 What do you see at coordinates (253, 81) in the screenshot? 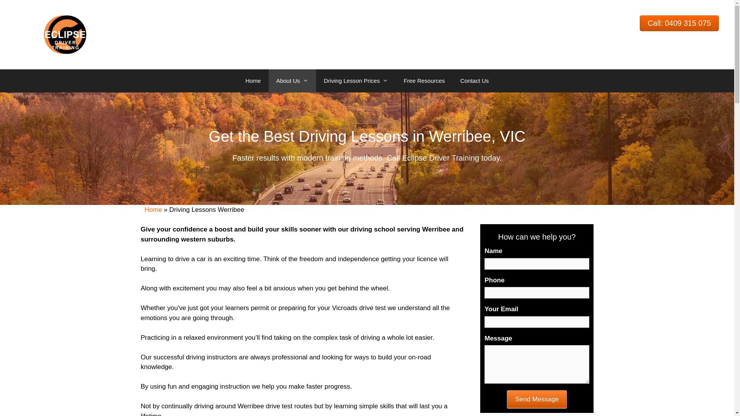
I see `Home` at bounding box center [253, 81].